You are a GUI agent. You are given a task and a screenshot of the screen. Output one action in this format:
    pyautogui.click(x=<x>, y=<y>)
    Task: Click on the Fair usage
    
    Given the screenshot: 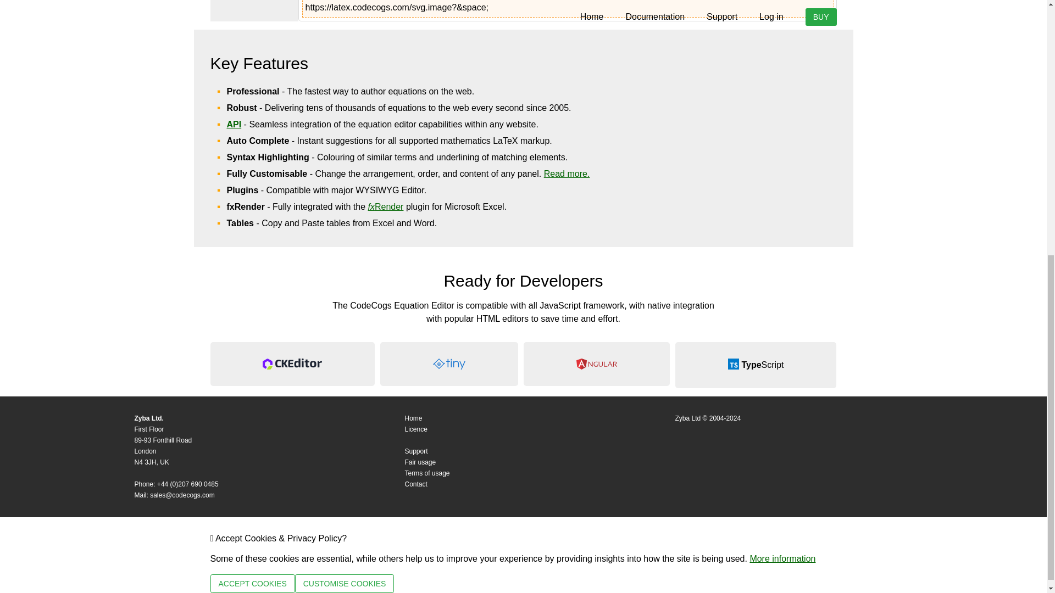 What is the action you would take?
    pyautogui.click(x=420, y=462)
    